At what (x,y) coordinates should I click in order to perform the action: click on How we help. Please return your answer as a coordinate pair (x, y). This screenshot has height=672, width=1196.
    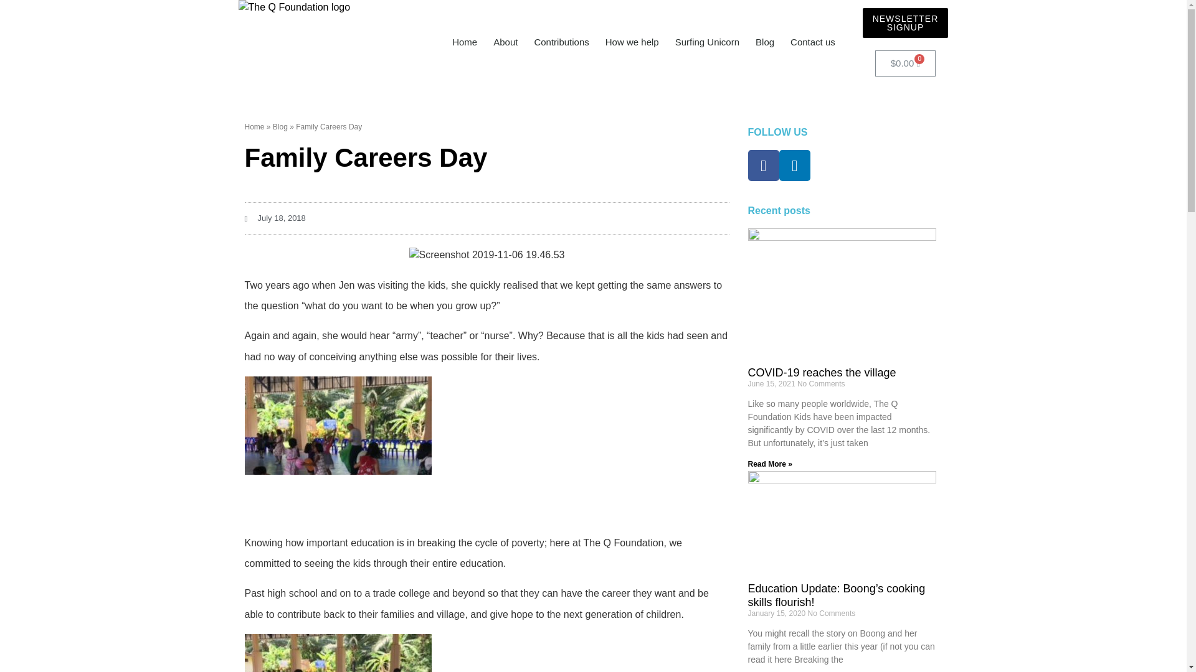
    Looking at the image, I should click on (632, 42).